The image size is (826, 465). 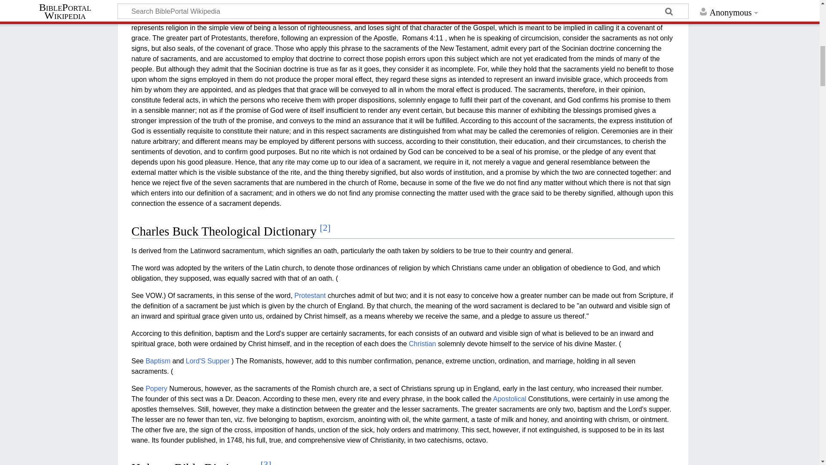 What do you see at coordinates (509, 399) in the screenshot?
I see `Apostolical` at bounding box center [509, 399].